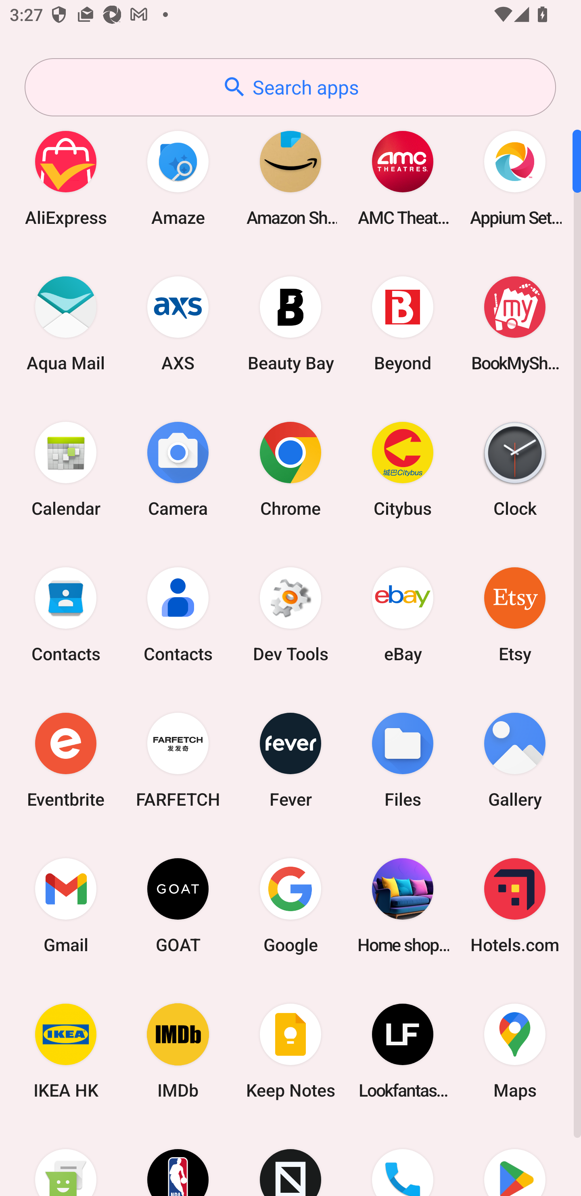 The image size is (581, 1196). Describe the element at coordinates (515, 323) in the screenshot. I see `BookMyShow` at that location.